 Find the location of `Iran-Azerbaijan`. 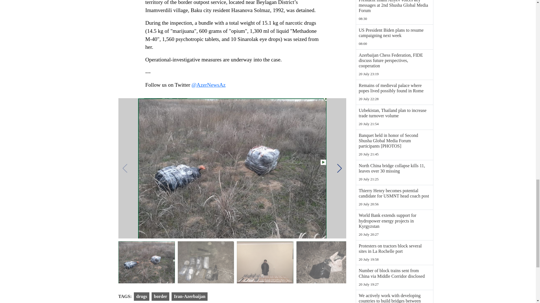

Iran-Azerbaijan is located at coordinates (190, 297).